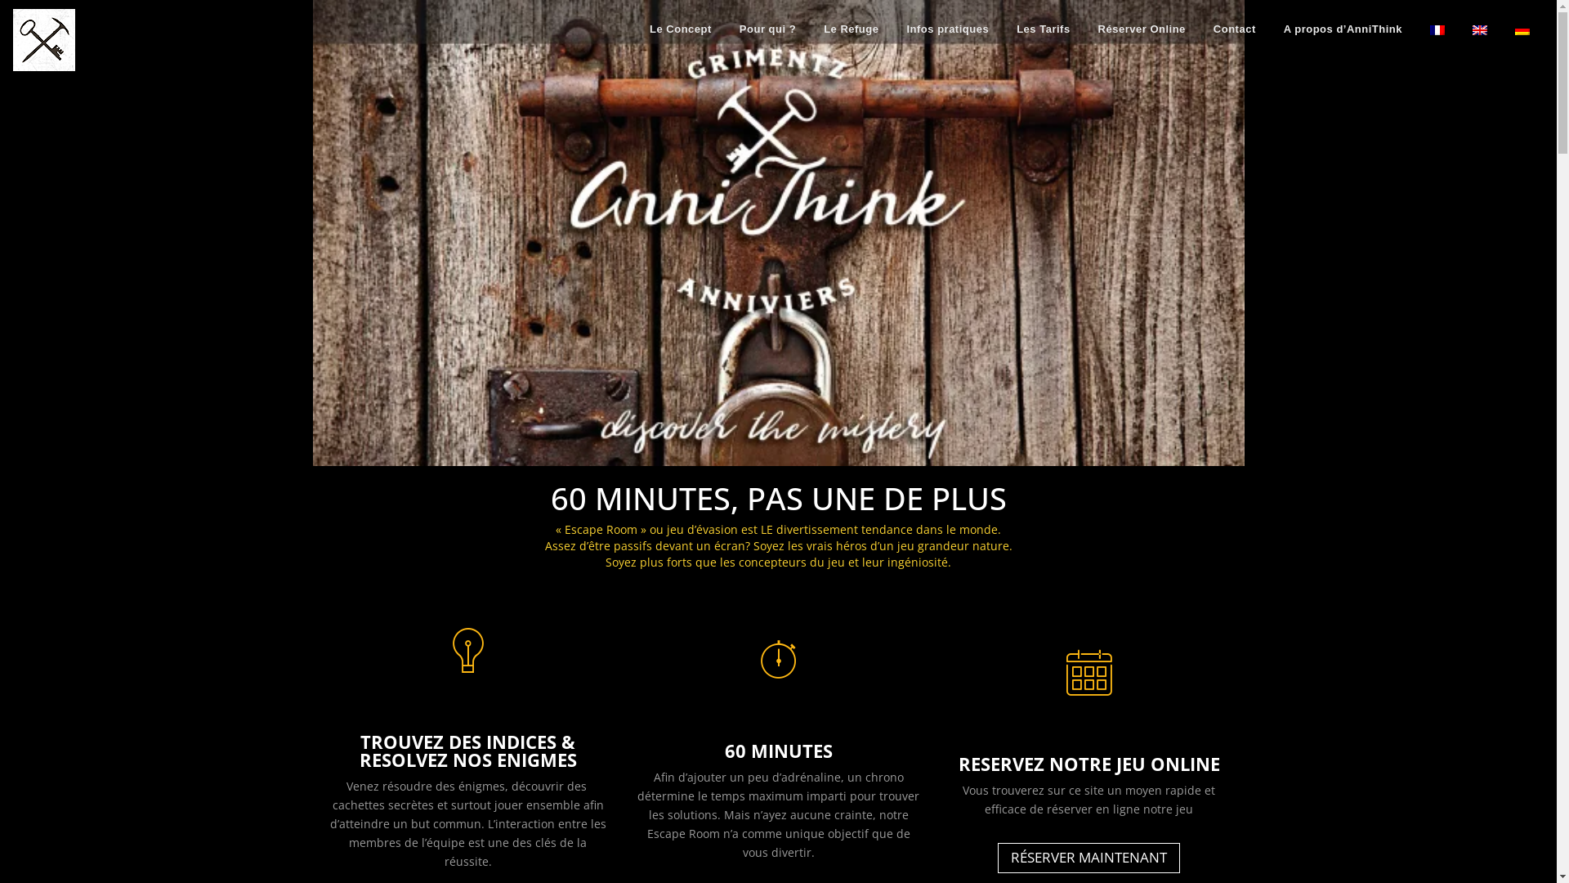 Image resolution: width=1569 pixels, height=883 pixels. Describe the element at coordinates (44, 39) in the screenshot. I see `Annithink` at that location.